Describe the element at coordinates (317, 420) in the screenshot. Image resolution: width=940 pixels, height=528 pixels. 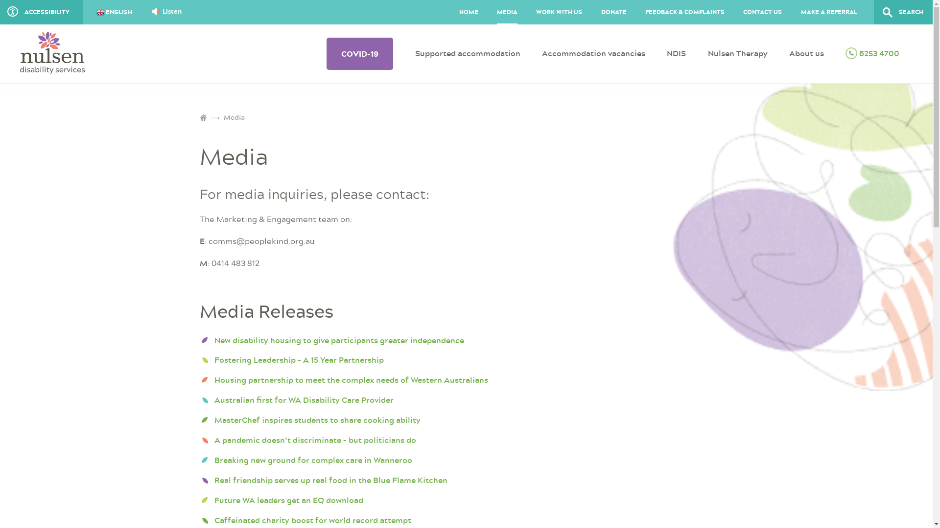
I see `MasterChef inspires students to share cooking ability` at that location.